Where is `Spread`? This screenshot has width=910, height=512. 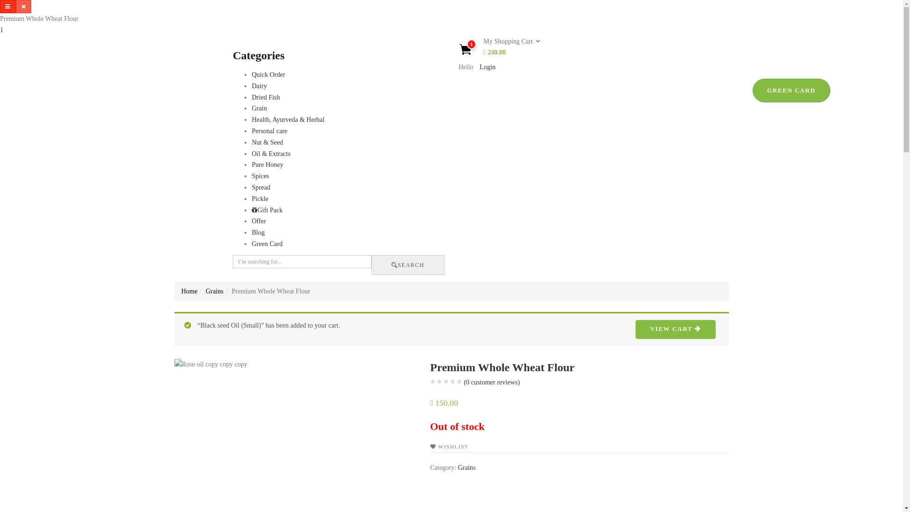 Spread is located at coordinates (261, 188).